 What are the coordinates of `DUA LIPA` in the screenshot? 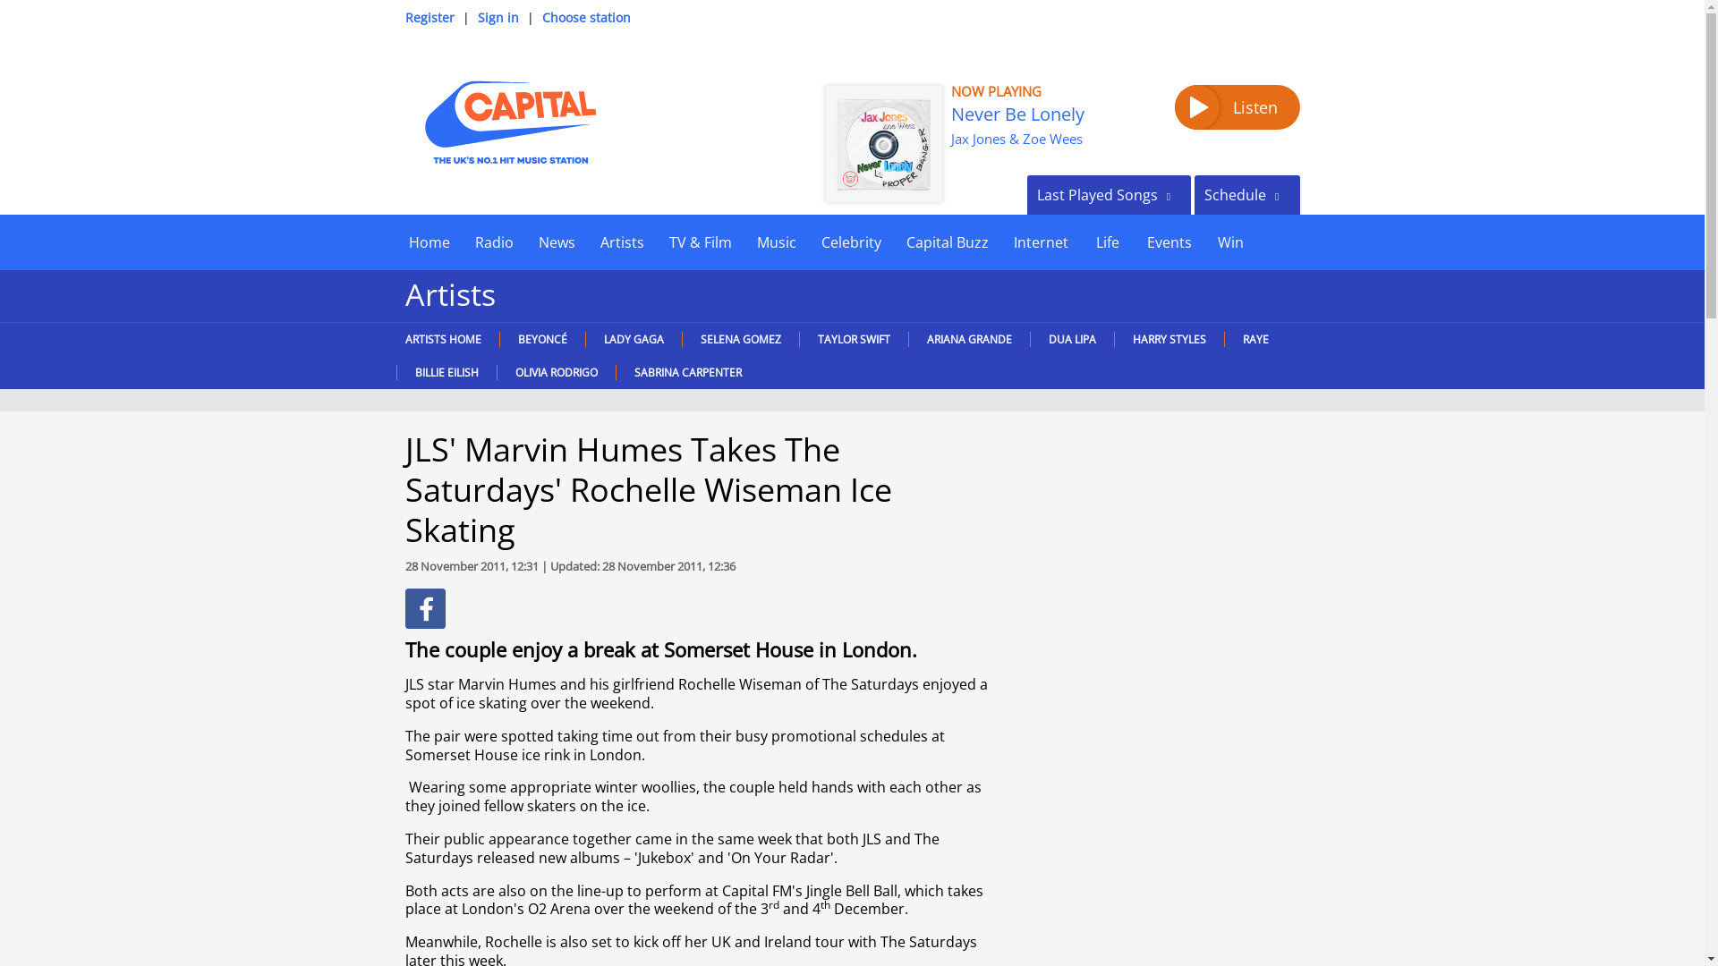 It's located at (1071, 339).